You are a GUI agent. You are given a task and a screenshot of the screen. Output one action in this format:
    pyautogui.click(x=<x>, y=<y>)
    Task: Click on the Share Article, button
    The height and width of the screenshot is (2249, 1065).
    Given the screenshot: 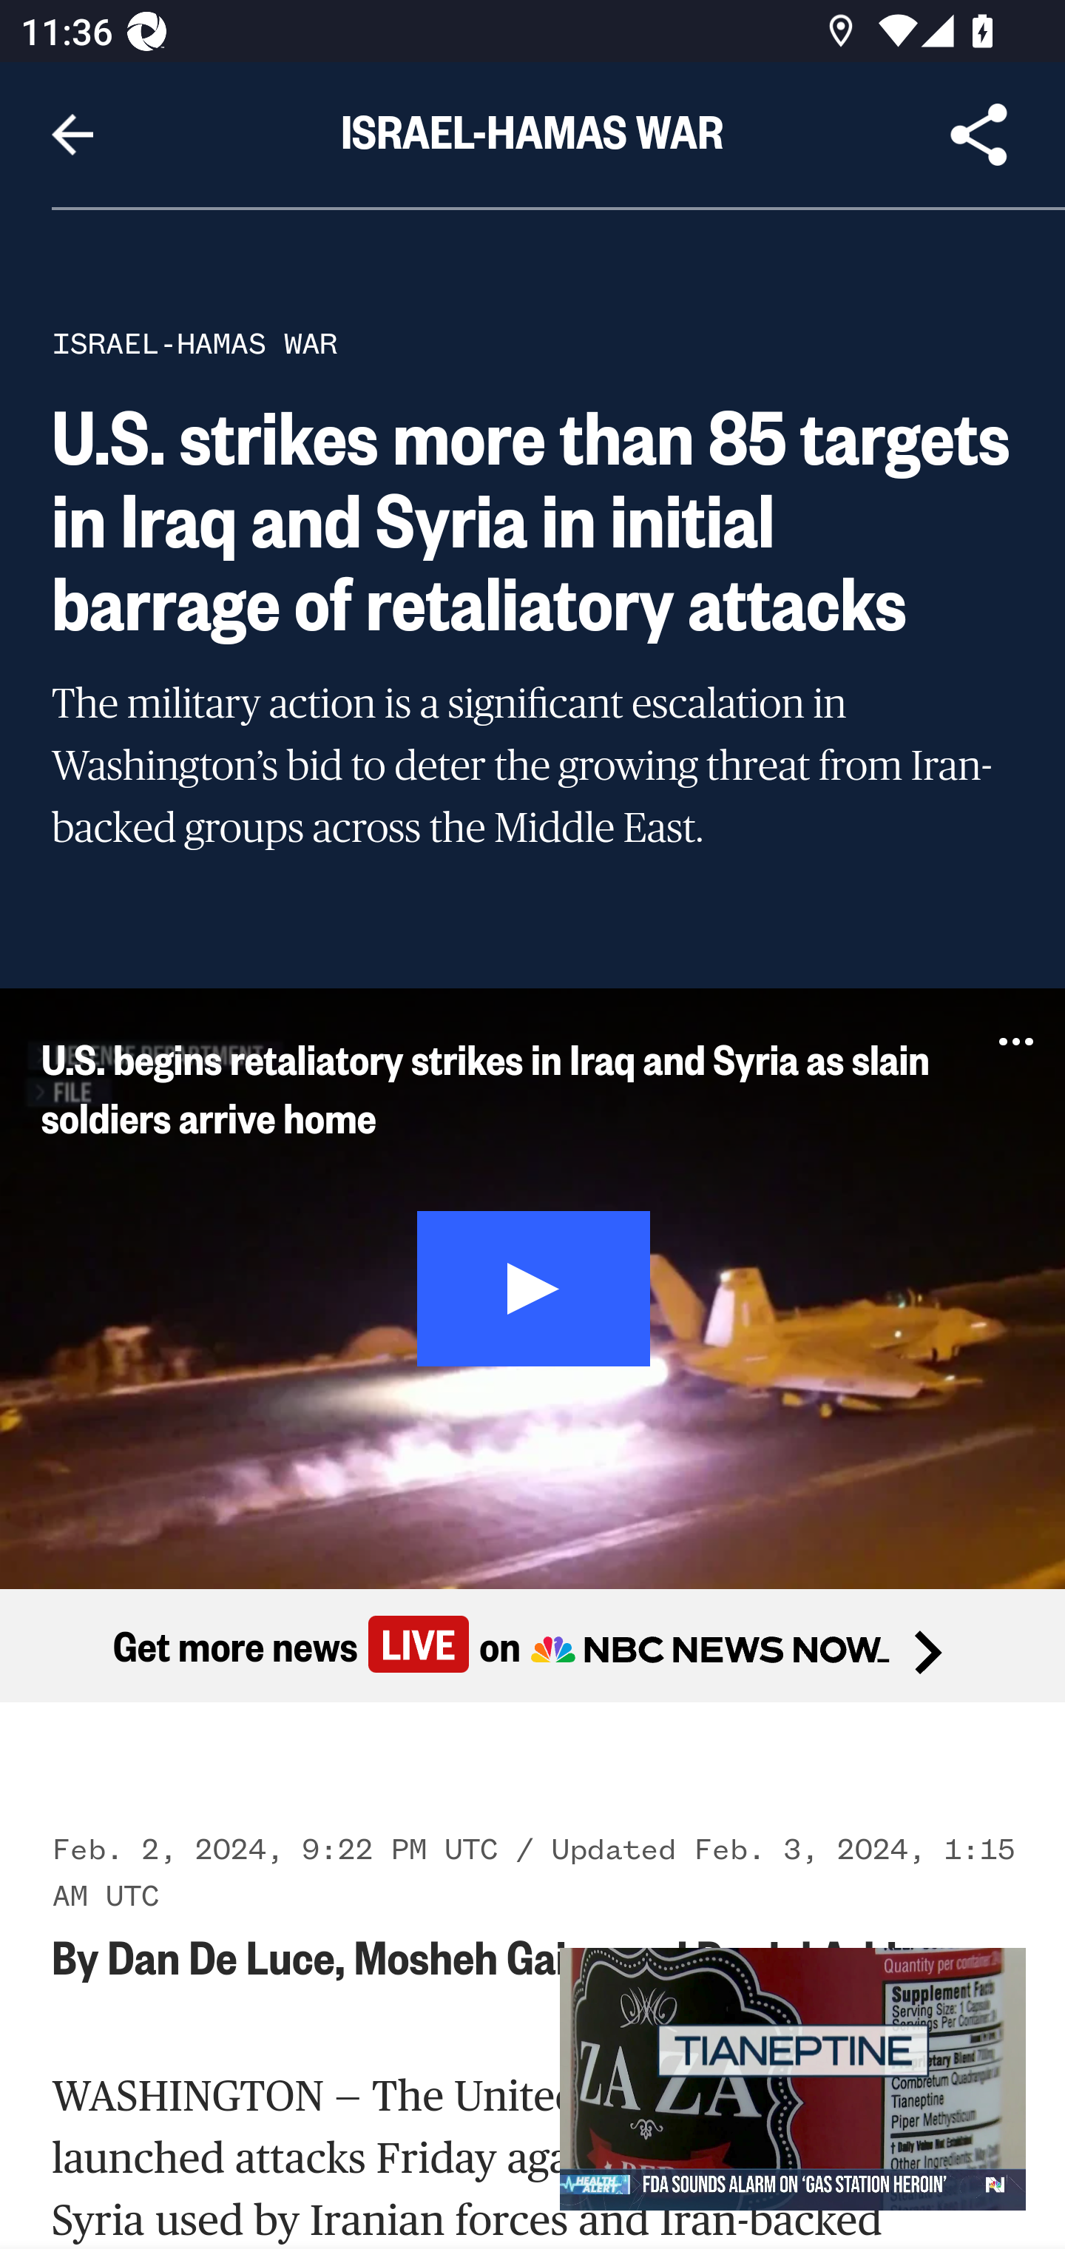 What is the action you would take?
    pyautogui.click(x=979, y=135)
    